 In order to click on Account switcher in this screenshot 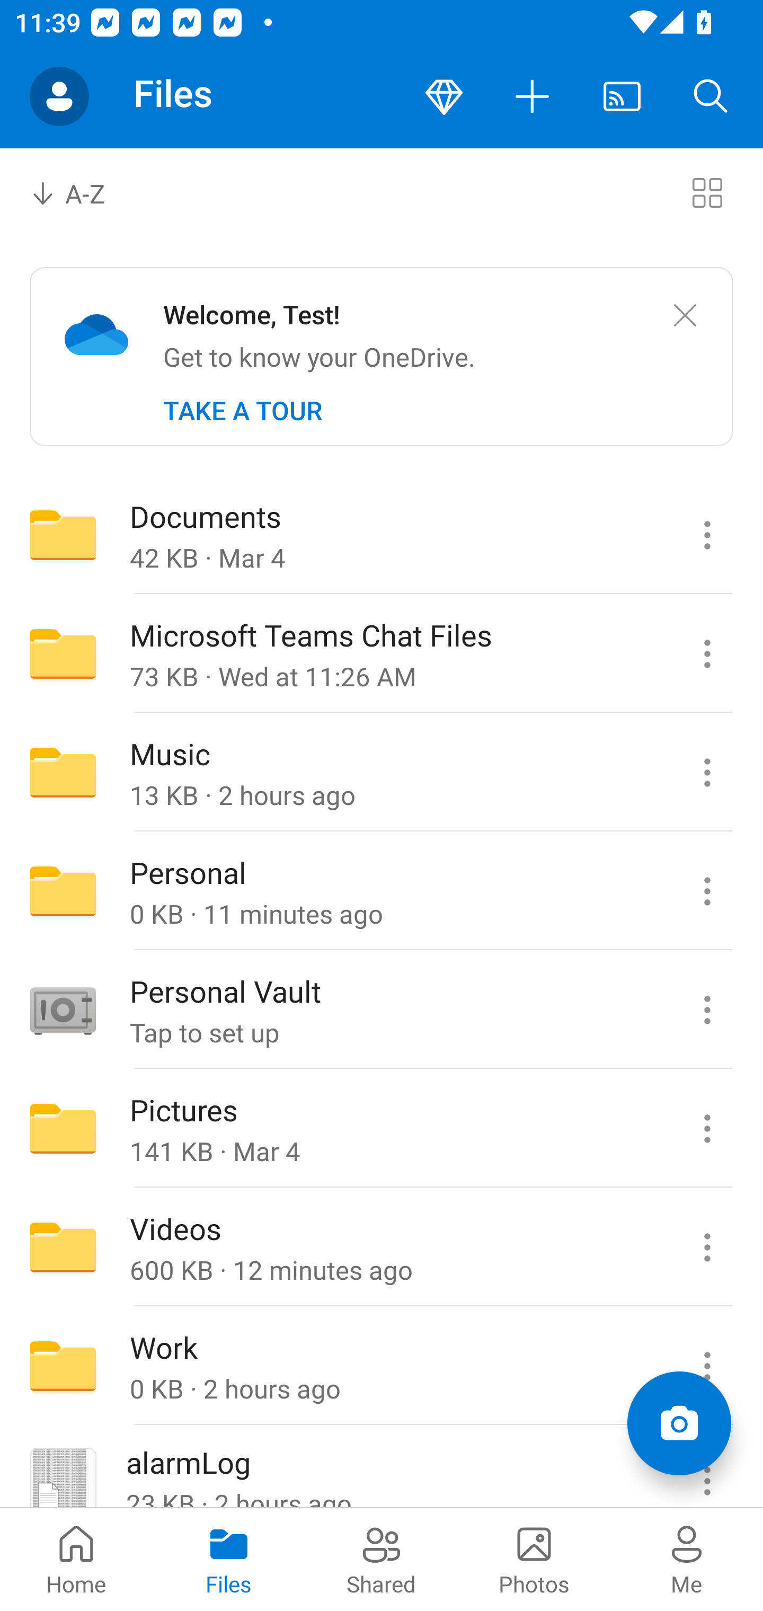, I will do `click(59, 96)`.